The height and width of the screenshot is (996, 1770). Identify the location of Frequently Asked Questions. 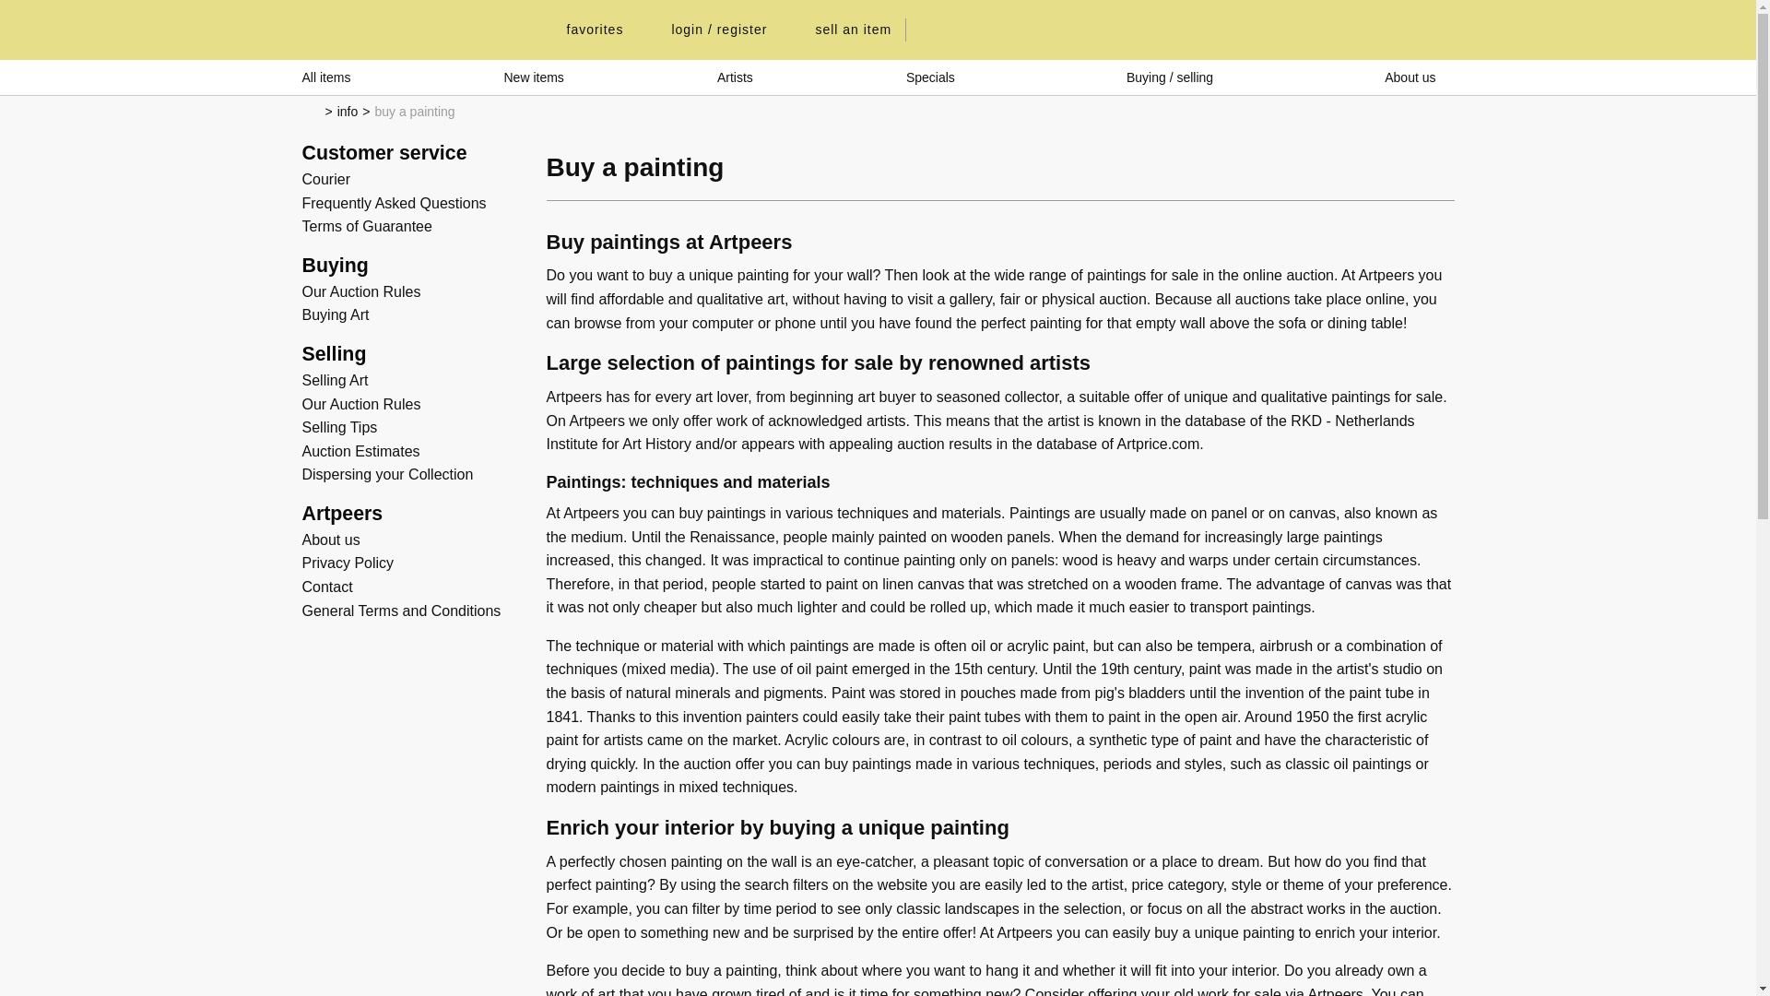
(395, 203).